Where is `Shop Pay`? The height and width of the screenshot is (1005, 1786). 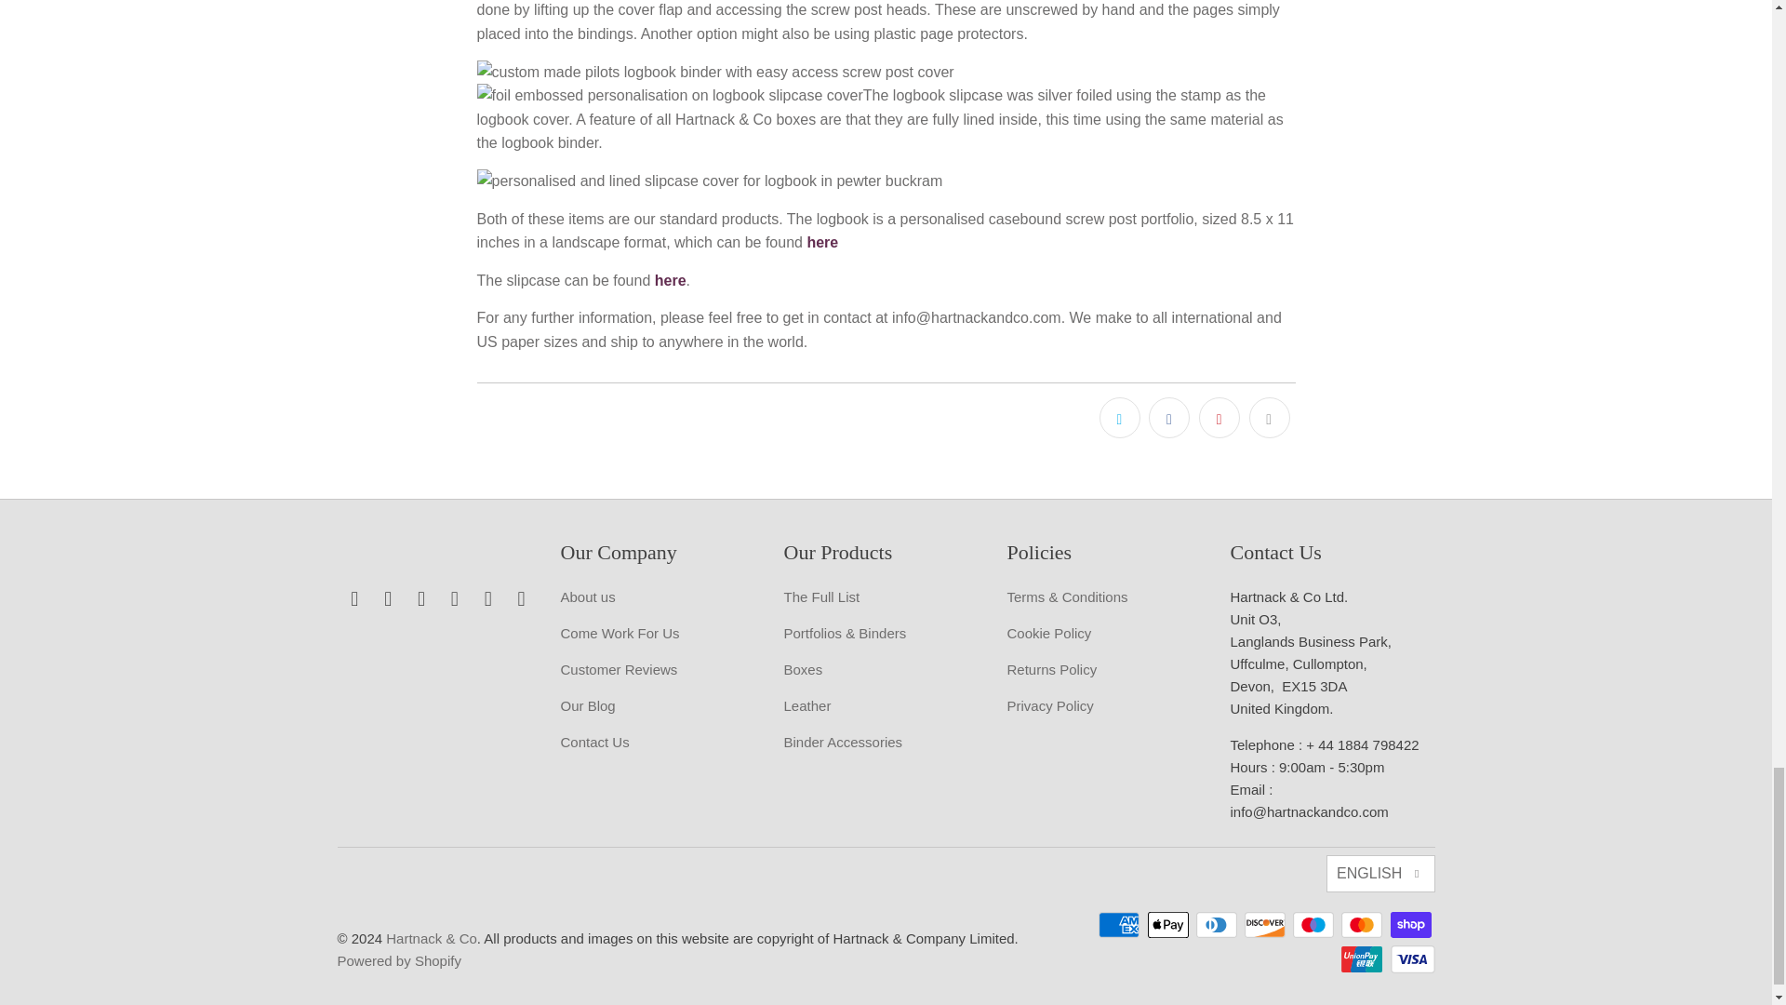 Shop Pay is located at coordinates (1411, 924).